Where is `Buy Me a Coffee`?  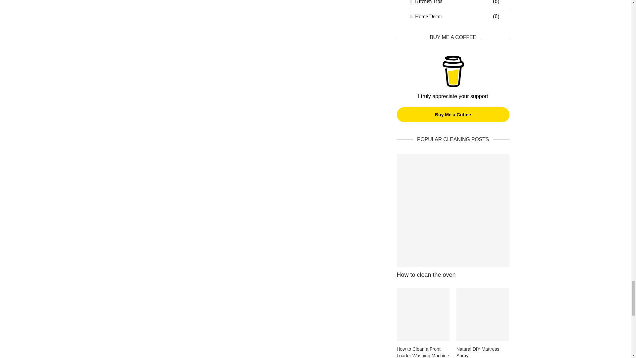 Buy Me a Coffee is located at coordinates (453, 72).